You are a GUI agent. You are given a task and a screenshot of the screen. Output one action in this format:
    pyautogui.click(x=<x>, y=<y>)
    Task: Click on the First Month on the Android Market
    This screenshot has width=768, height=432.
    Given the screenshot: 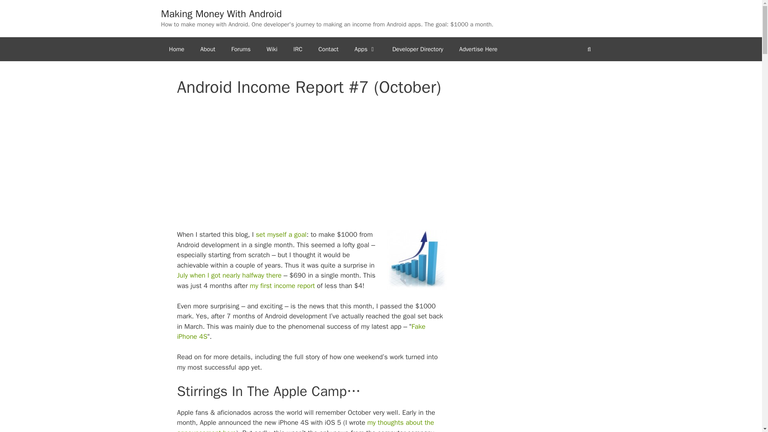 What is the action you would take?
    pyautogui.click(x=282, y=286)
    